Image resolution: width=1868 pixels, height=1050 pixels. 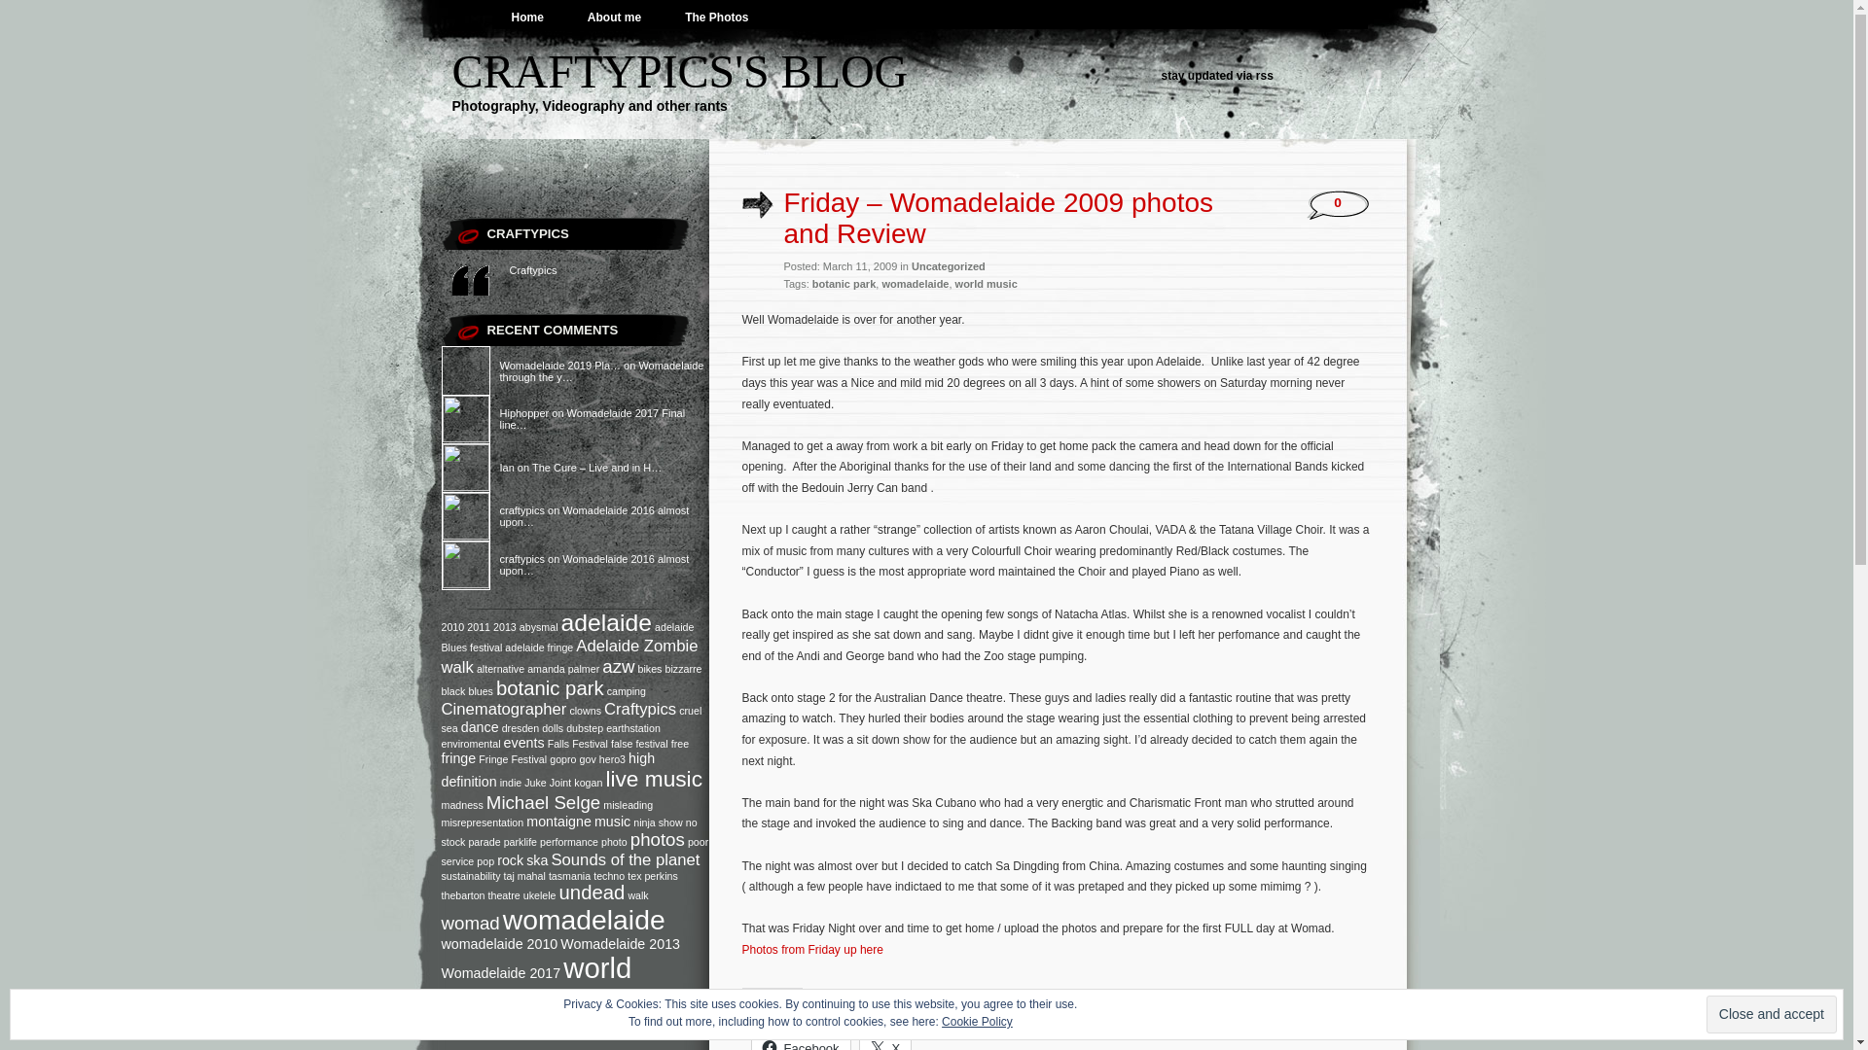 What do you see at coordinates (638, 895) in the screenshot?
I see `walk` at bounding box center [638, 895].